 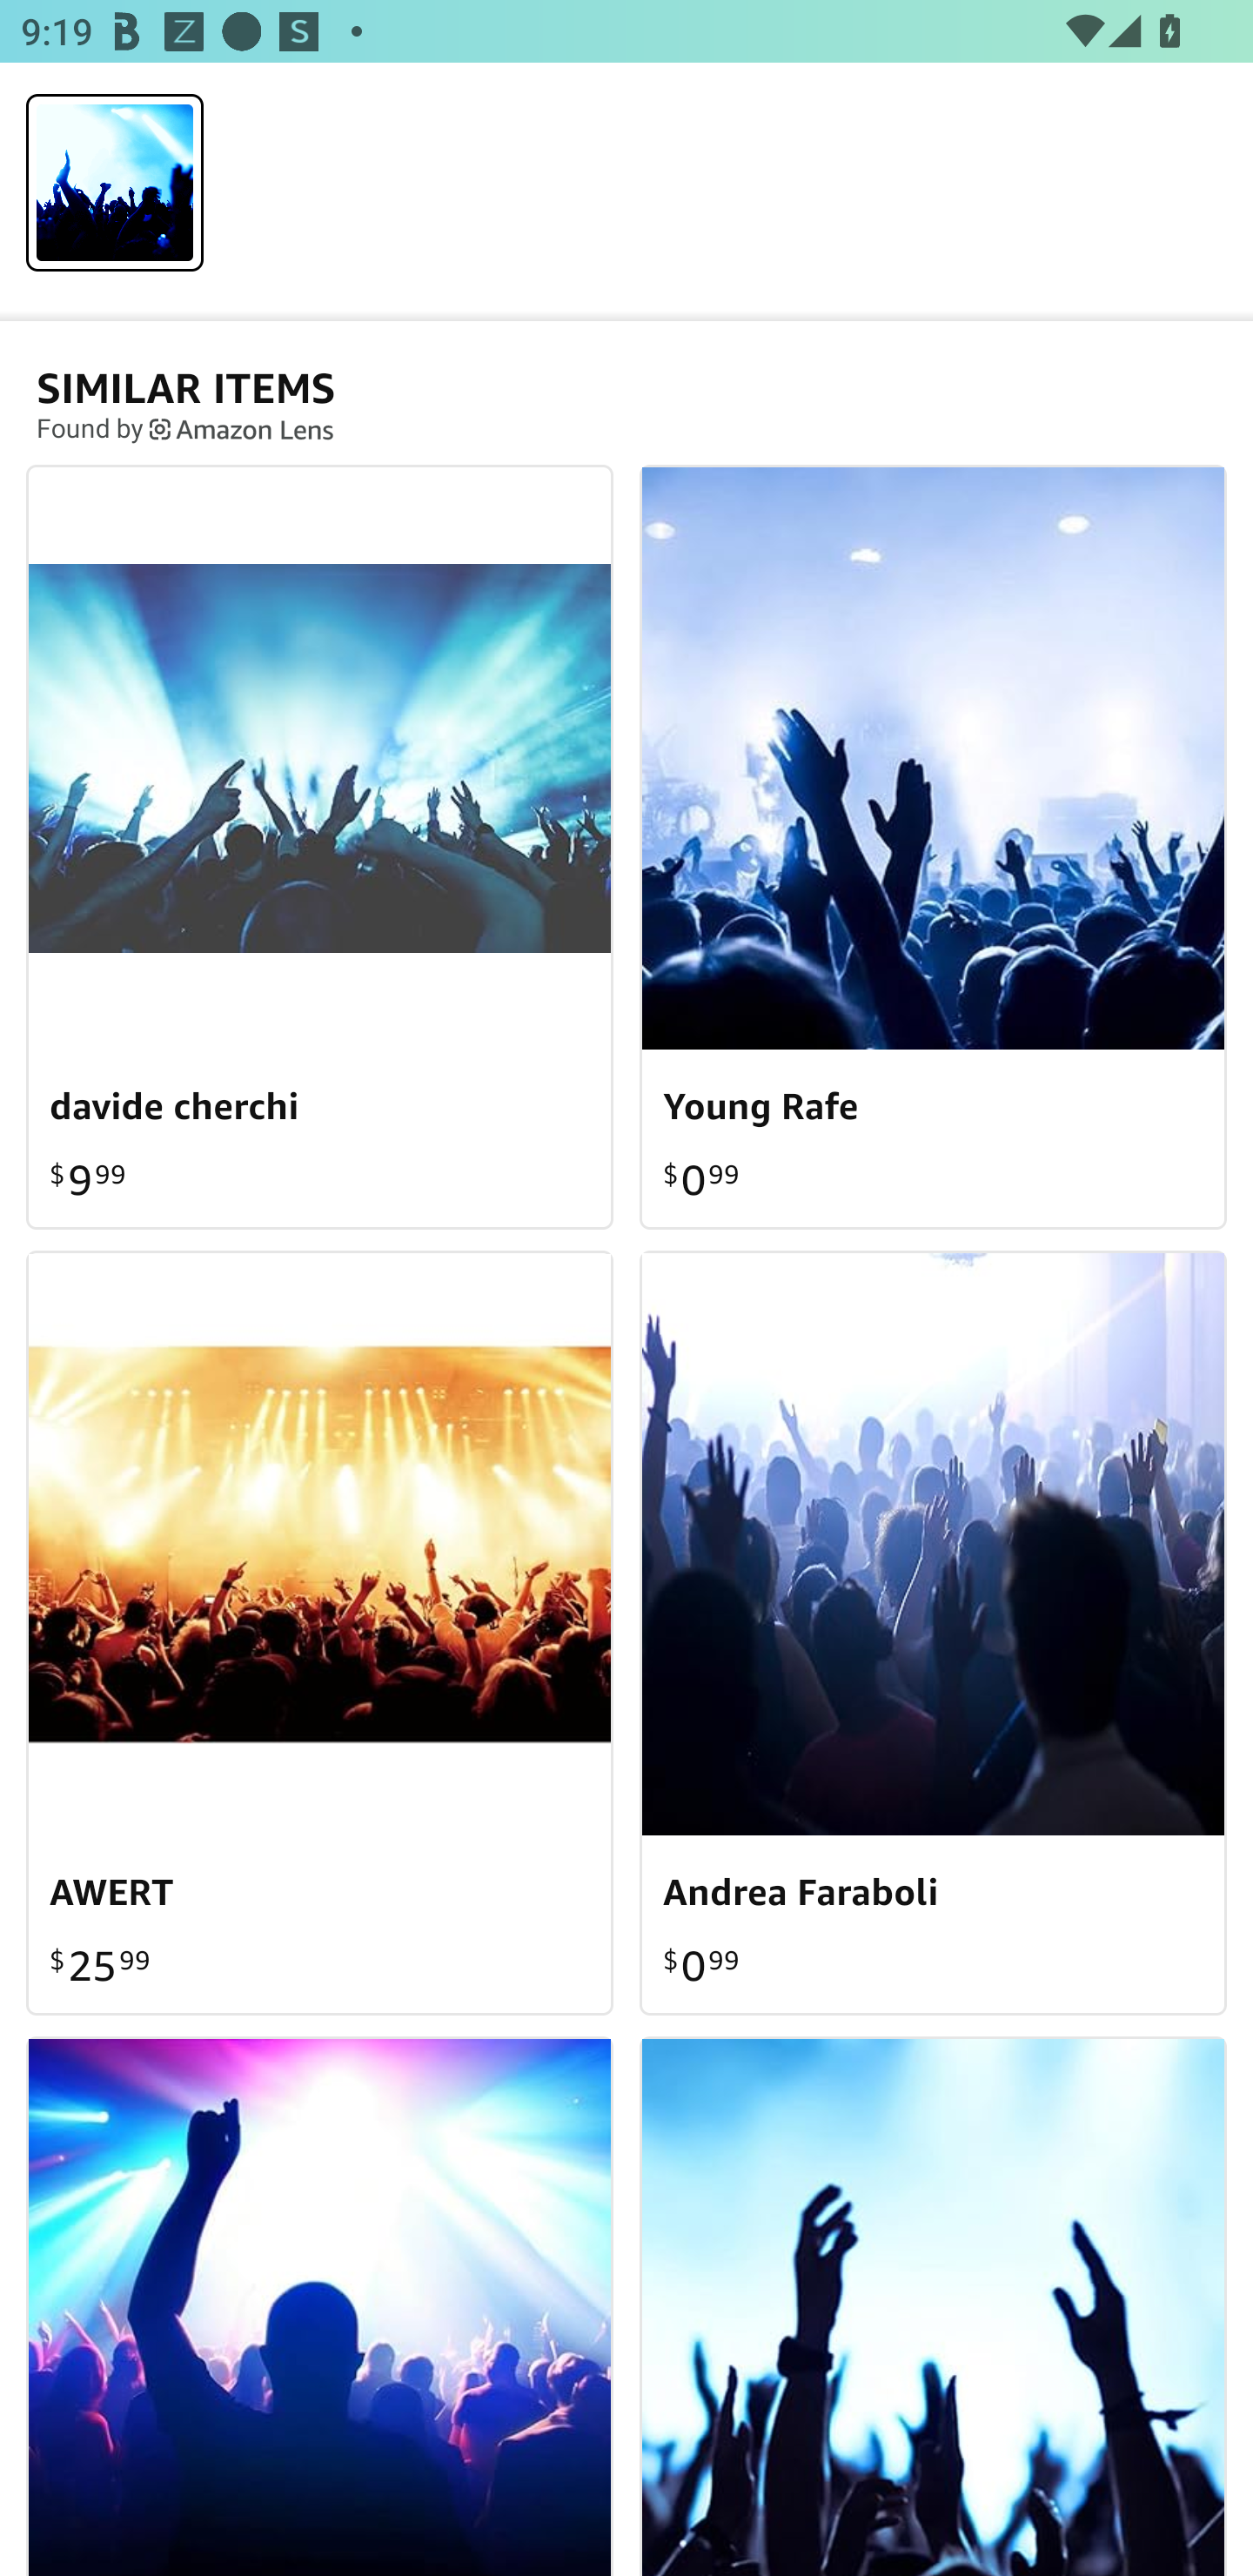 I want to click on Andrea Faraboli $ 0 99, so click(x=933, y=1631).